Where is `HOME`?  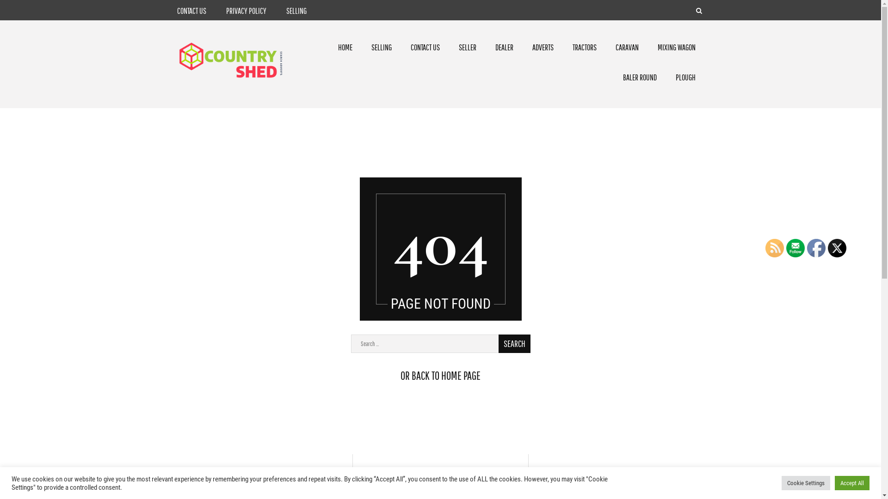 HOME is located at coordinates (345, 47).